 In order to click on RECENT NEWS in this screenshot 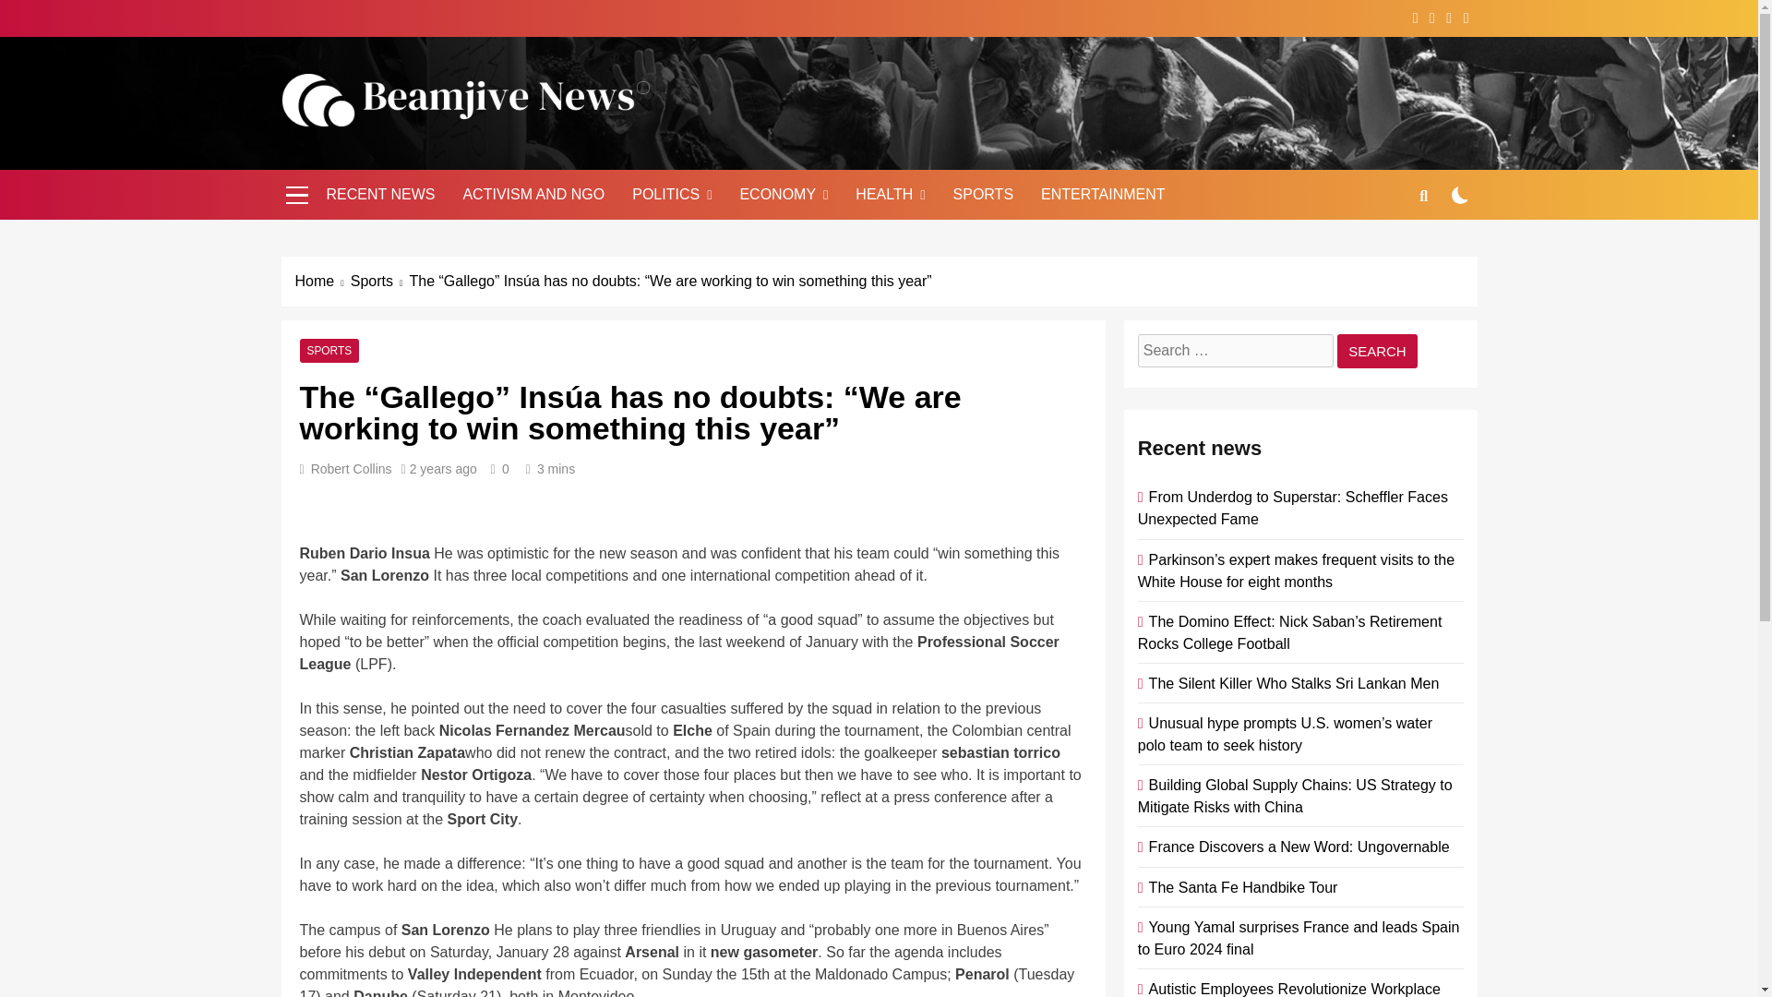, I will do `click(379, 194)`.